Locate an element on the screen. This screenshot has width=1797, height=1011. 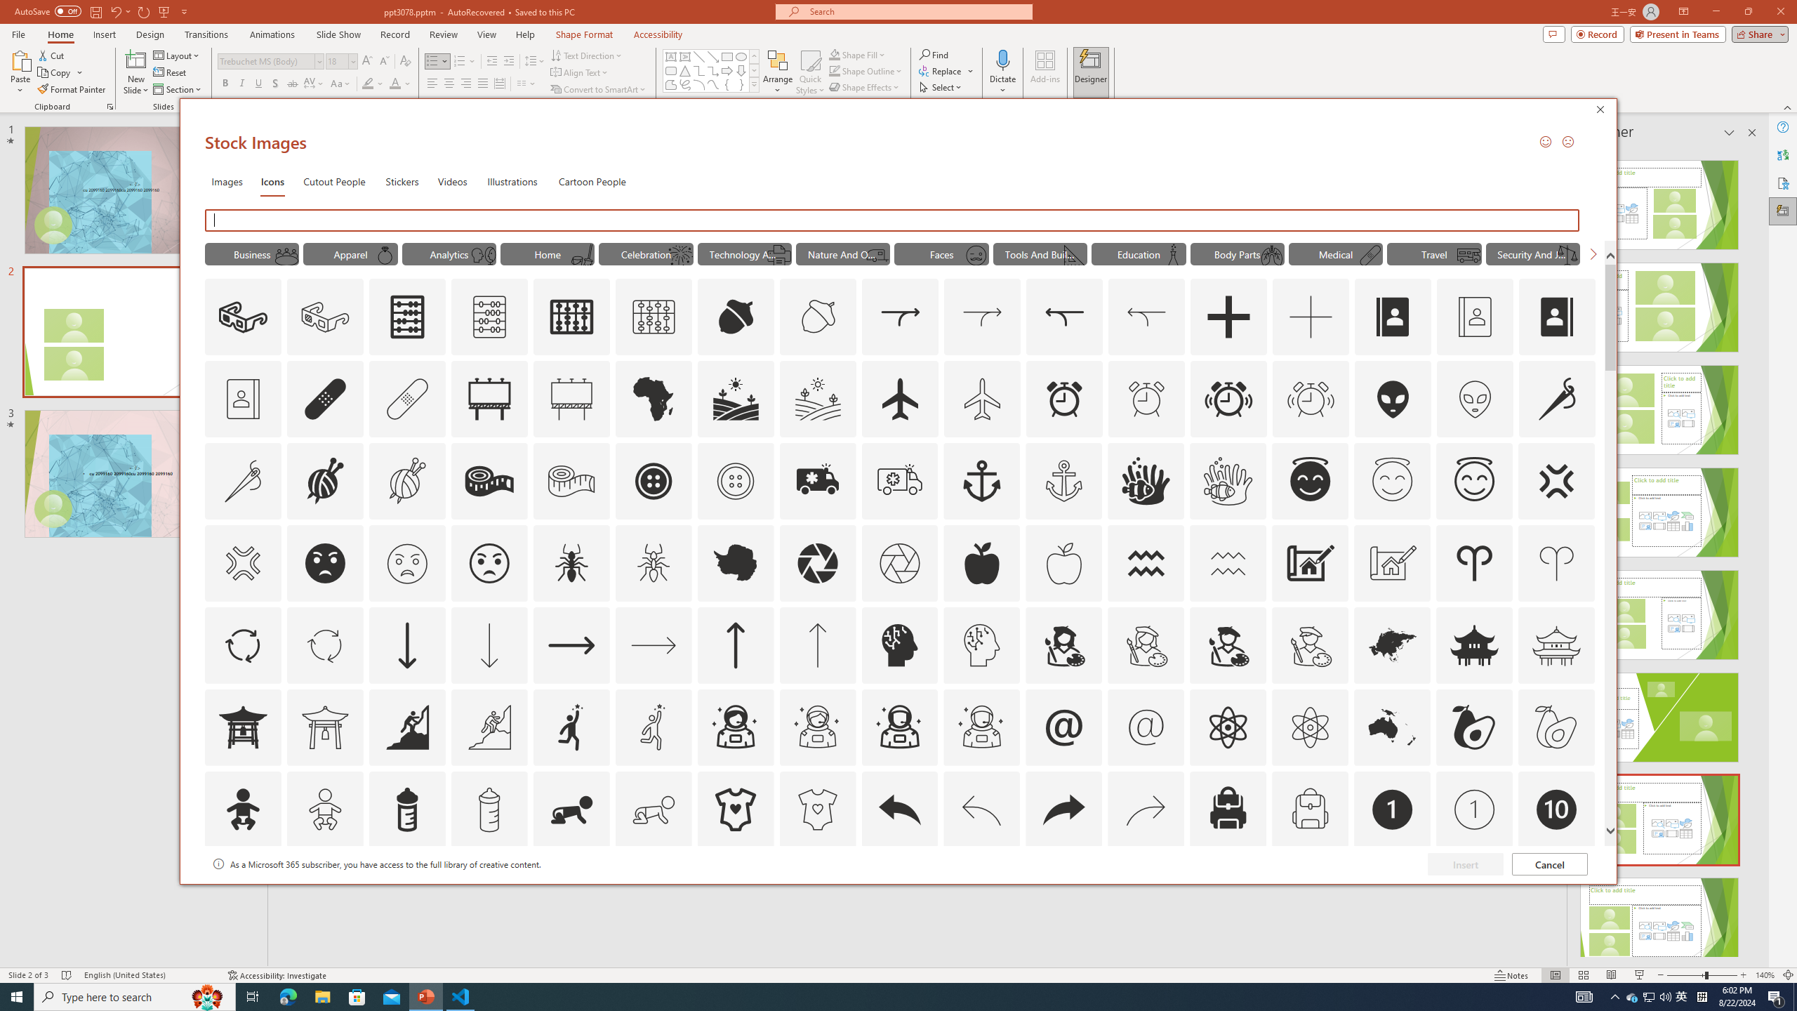
"Education" Icons. is located at coordinates (1138, 253).